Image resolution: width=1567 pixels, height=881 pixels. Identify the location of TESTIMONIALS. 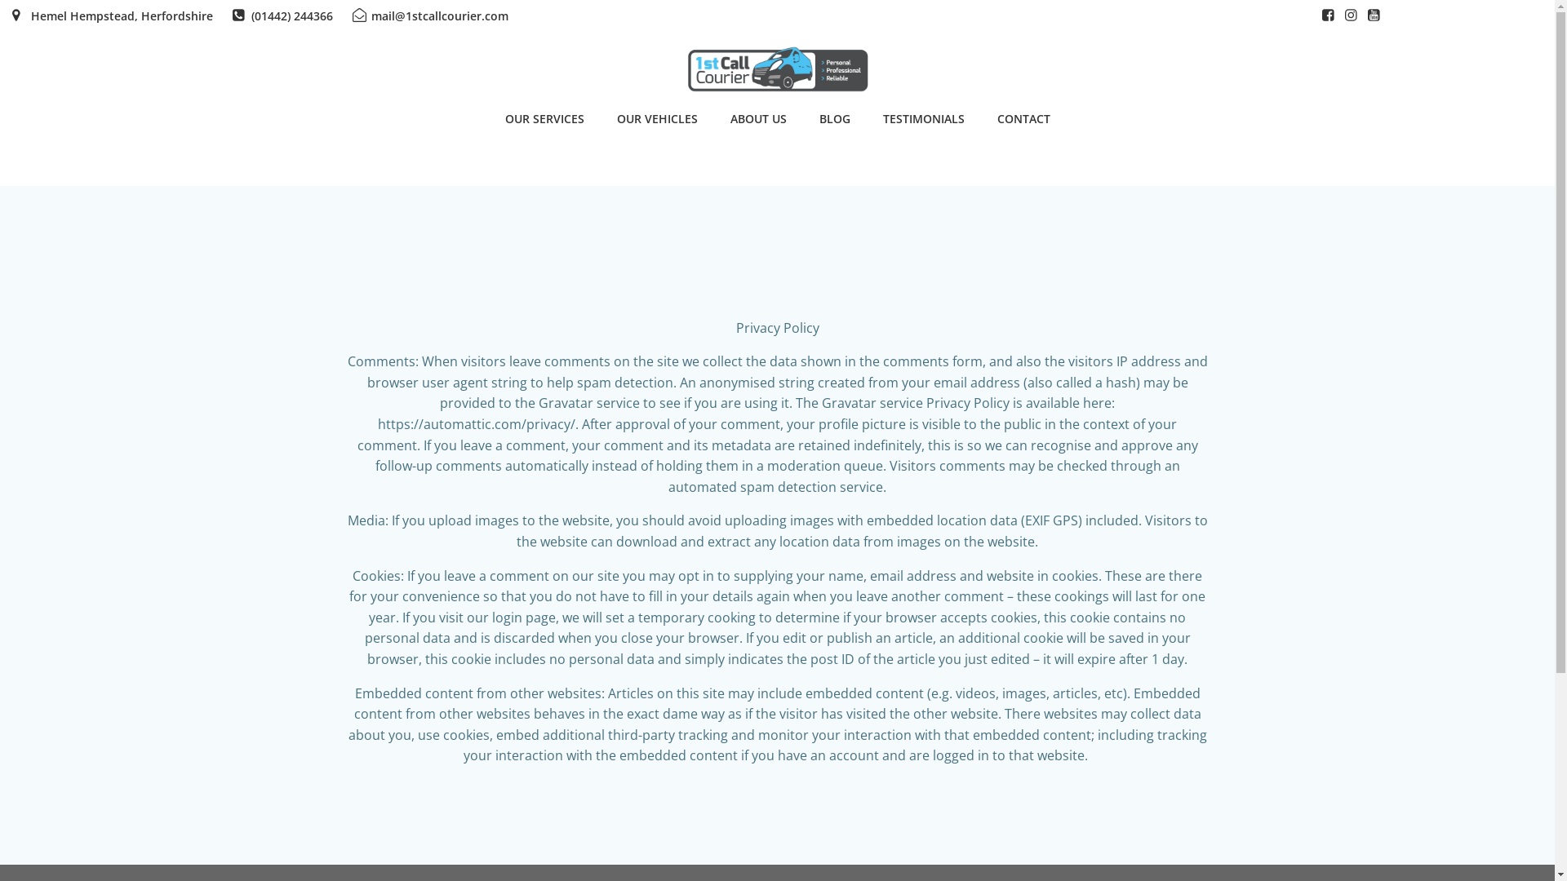
(924, 118).